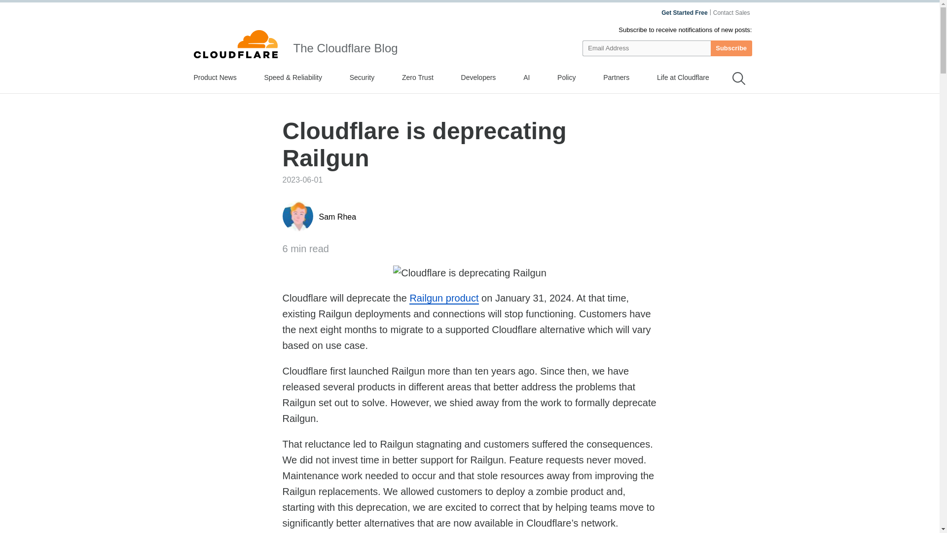 The width and height of the screenshot is (947, 533). I want to click on The Cloudflare Blog, so click(345, 48).